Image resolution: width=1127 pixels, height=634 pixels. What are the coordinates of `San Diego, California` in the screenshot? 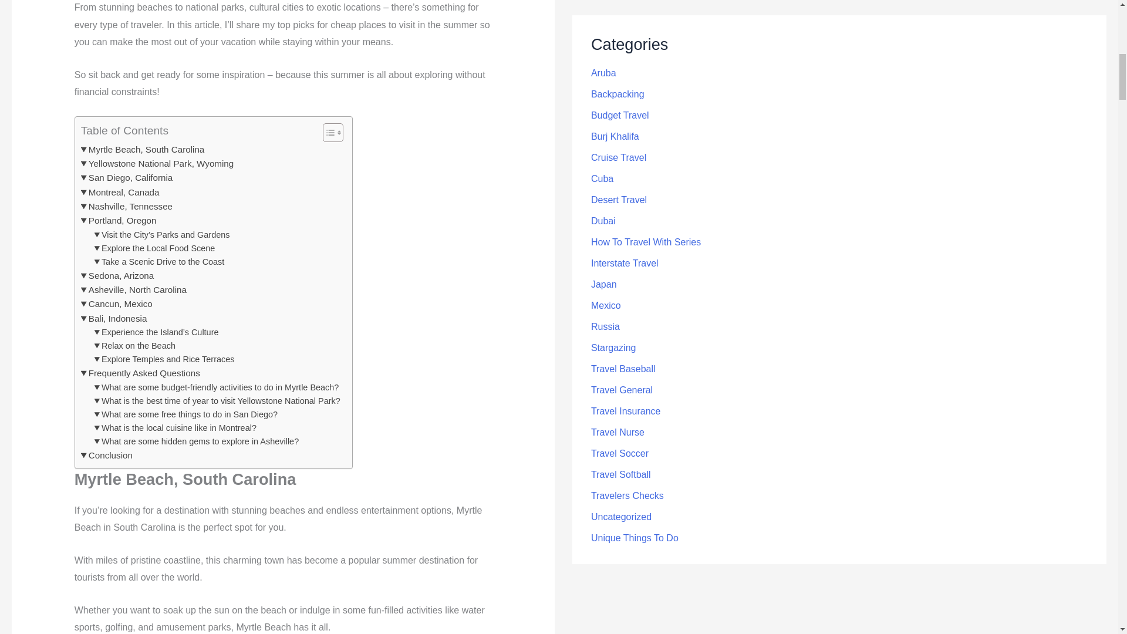 It's located at (127, 177).